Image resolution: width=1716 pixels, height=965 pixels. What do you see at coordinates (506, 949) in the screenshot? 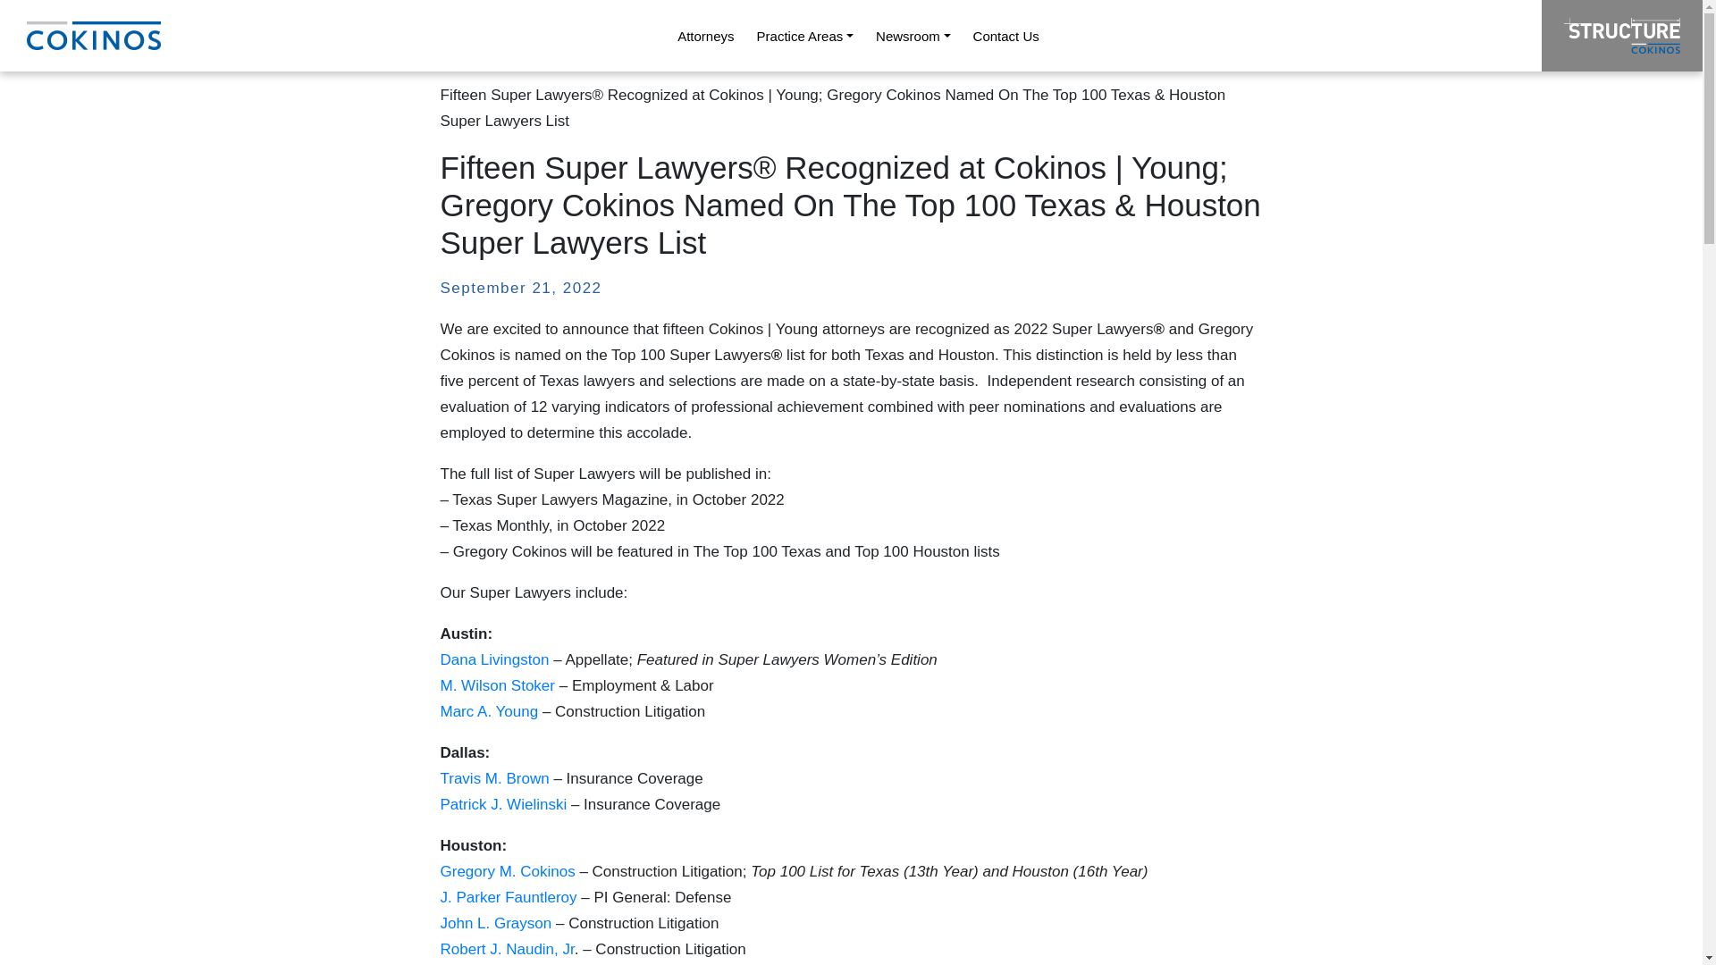
I see `Robert J. Naudin, Jr` at bounding box center [506, 949].